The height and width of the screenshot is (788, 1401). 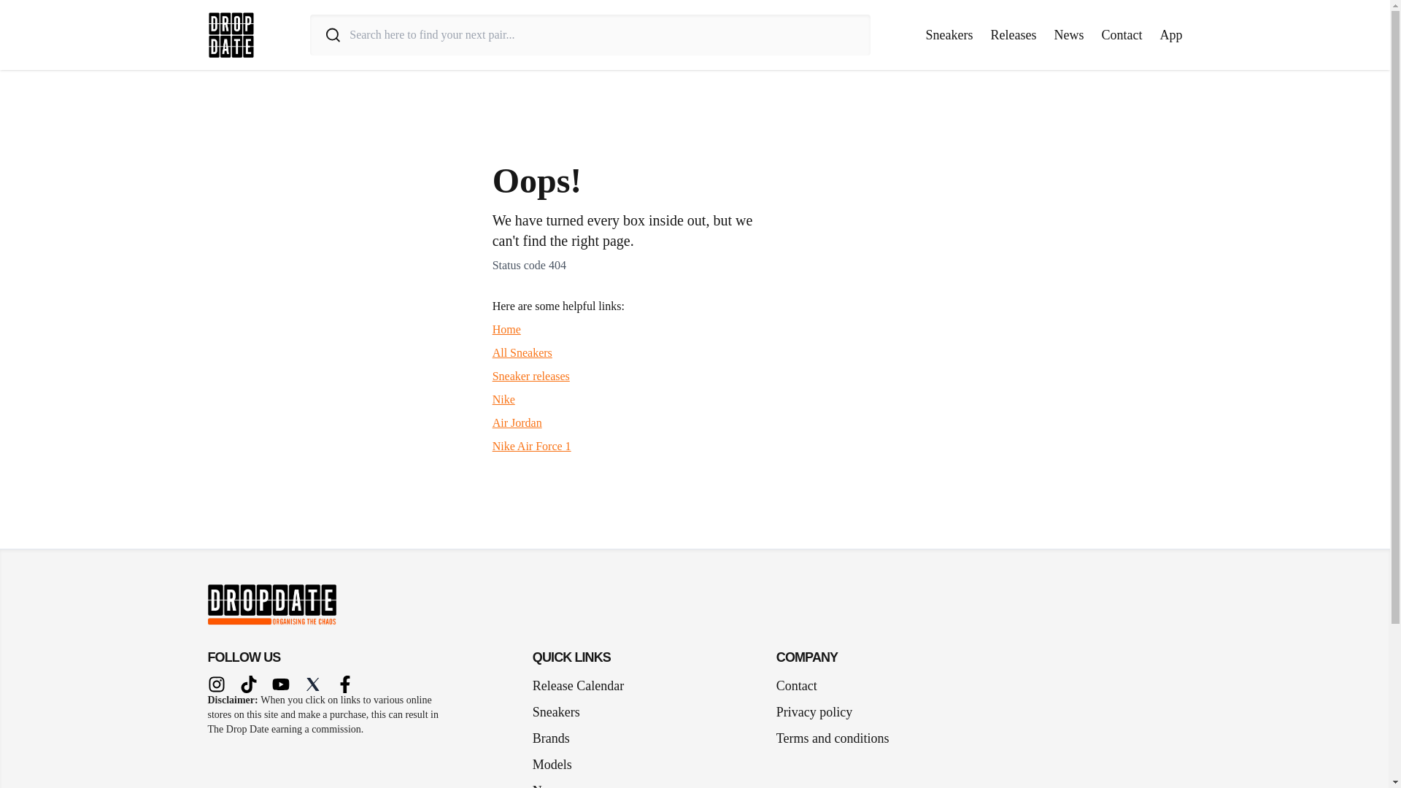 I want to click on Privacy policy, so click(x=814, y=712).